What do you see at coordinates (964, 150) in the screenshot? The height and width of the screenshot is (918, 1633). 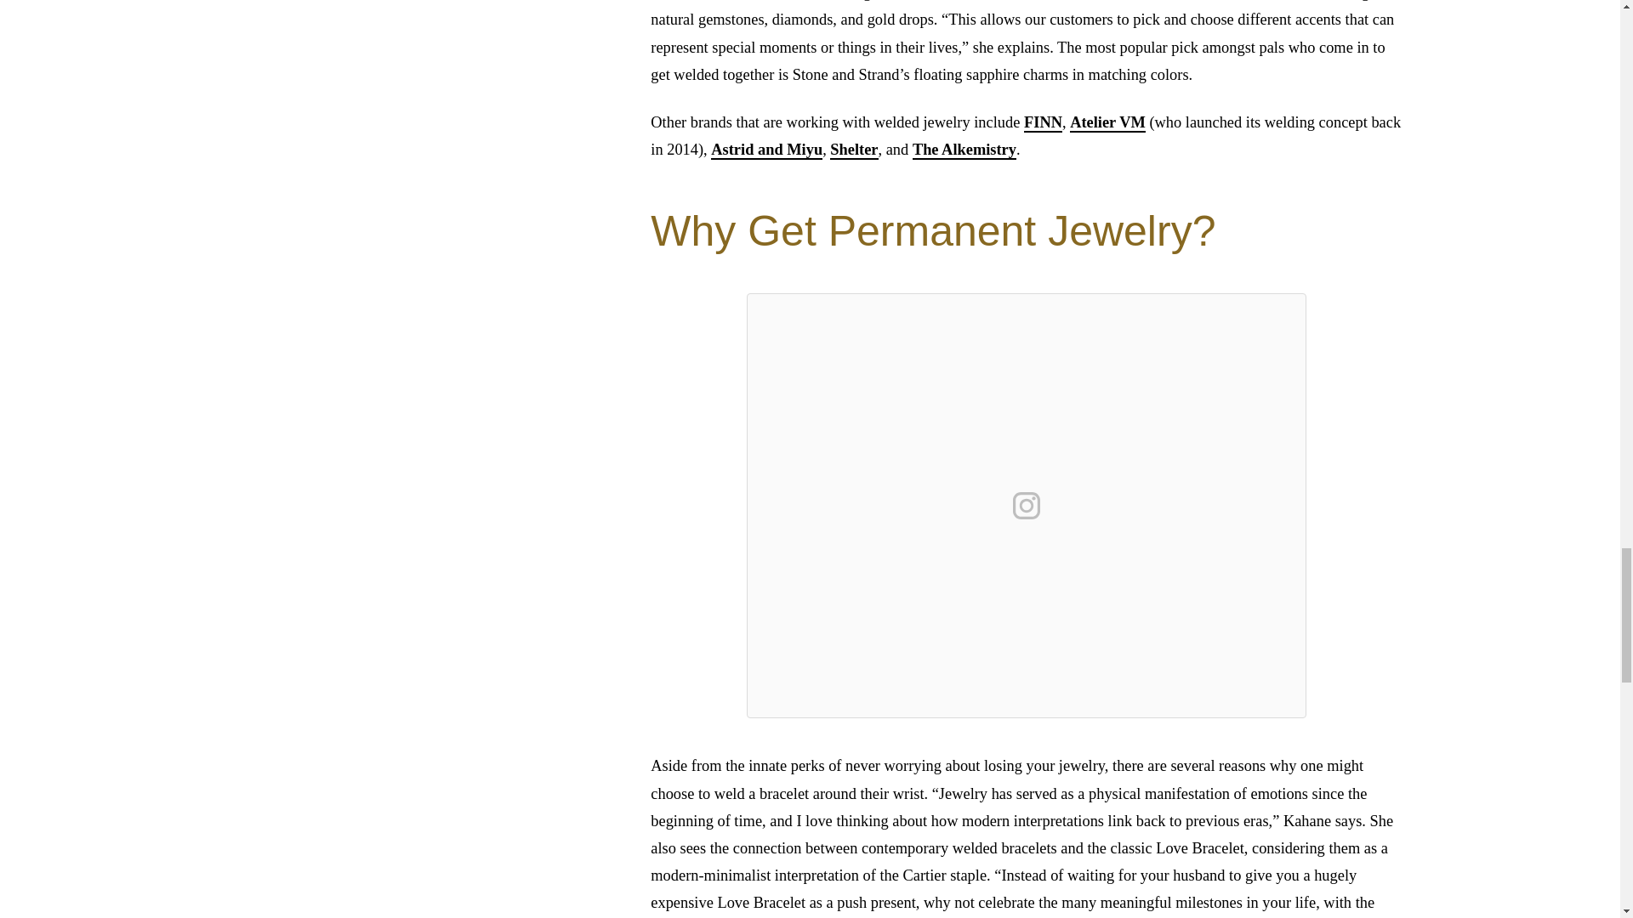 I see `The Alkemistry` at bounding box center [964, 150].